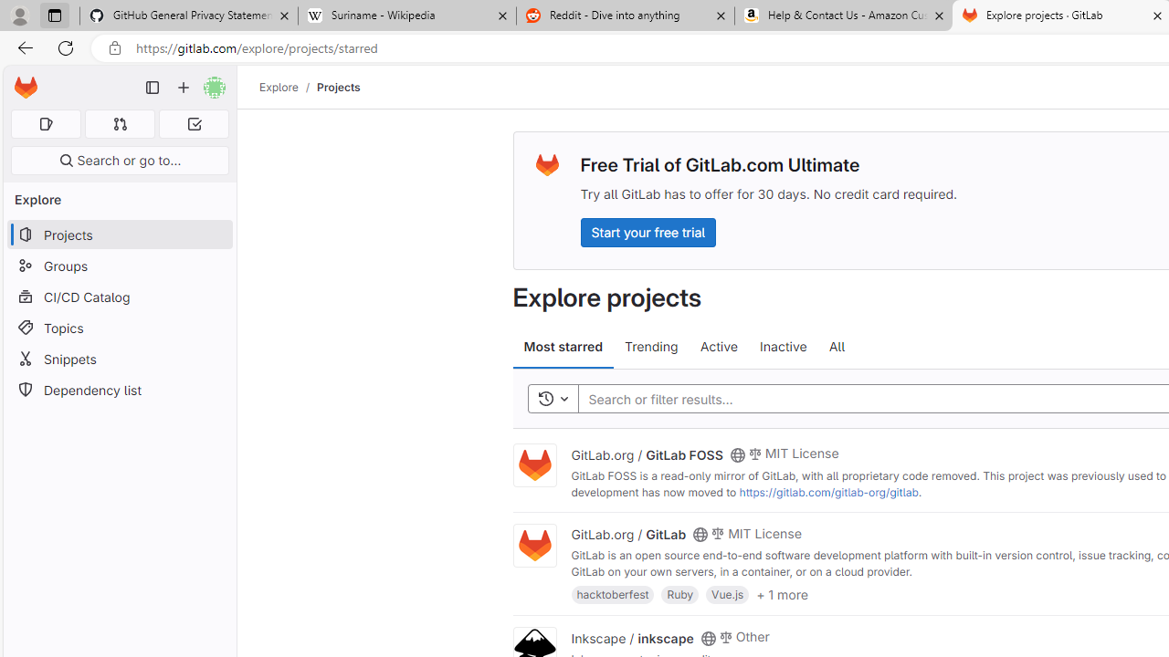 Image resolution: width=1169 pixels, height=657 pixels. I want to click on https://gitlab.com/gitlab-org/gitlab, so click(828, 492).